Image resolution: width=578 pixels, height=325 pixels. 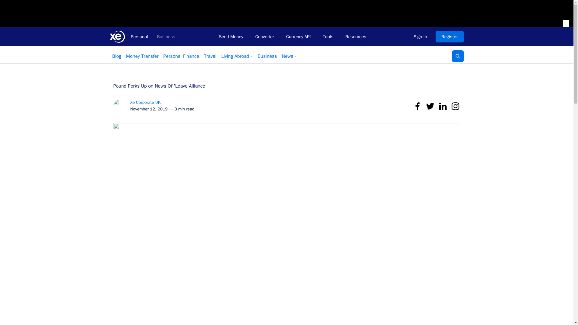 I want to click on Send Money, so click(x=231, y=37).